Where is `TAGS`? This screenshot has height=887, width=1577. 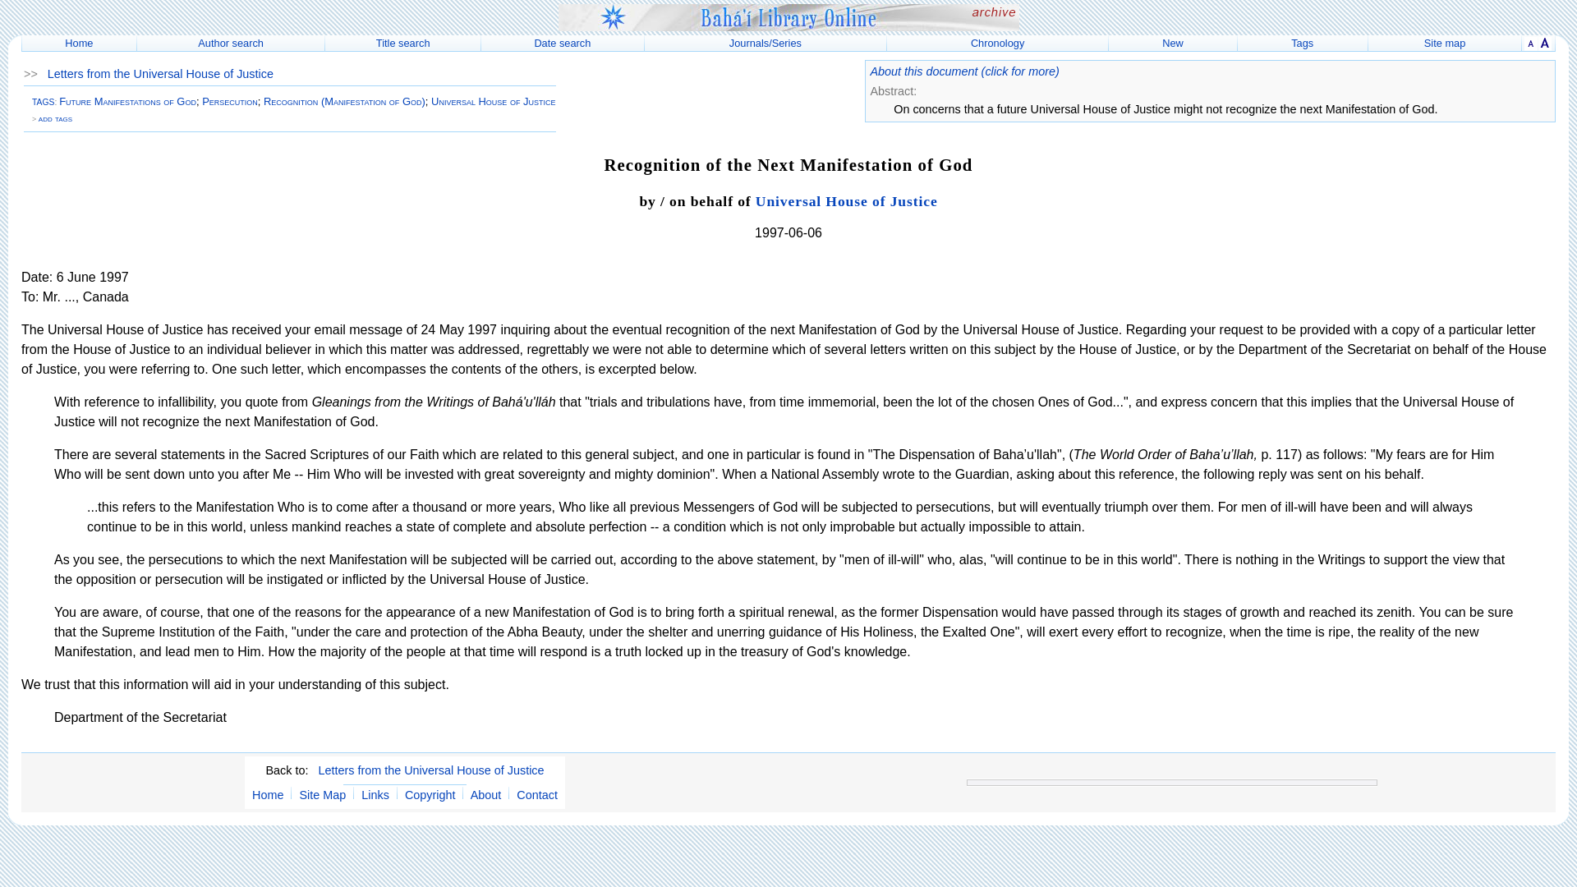
TAGS is located at coordinates (43, 102).